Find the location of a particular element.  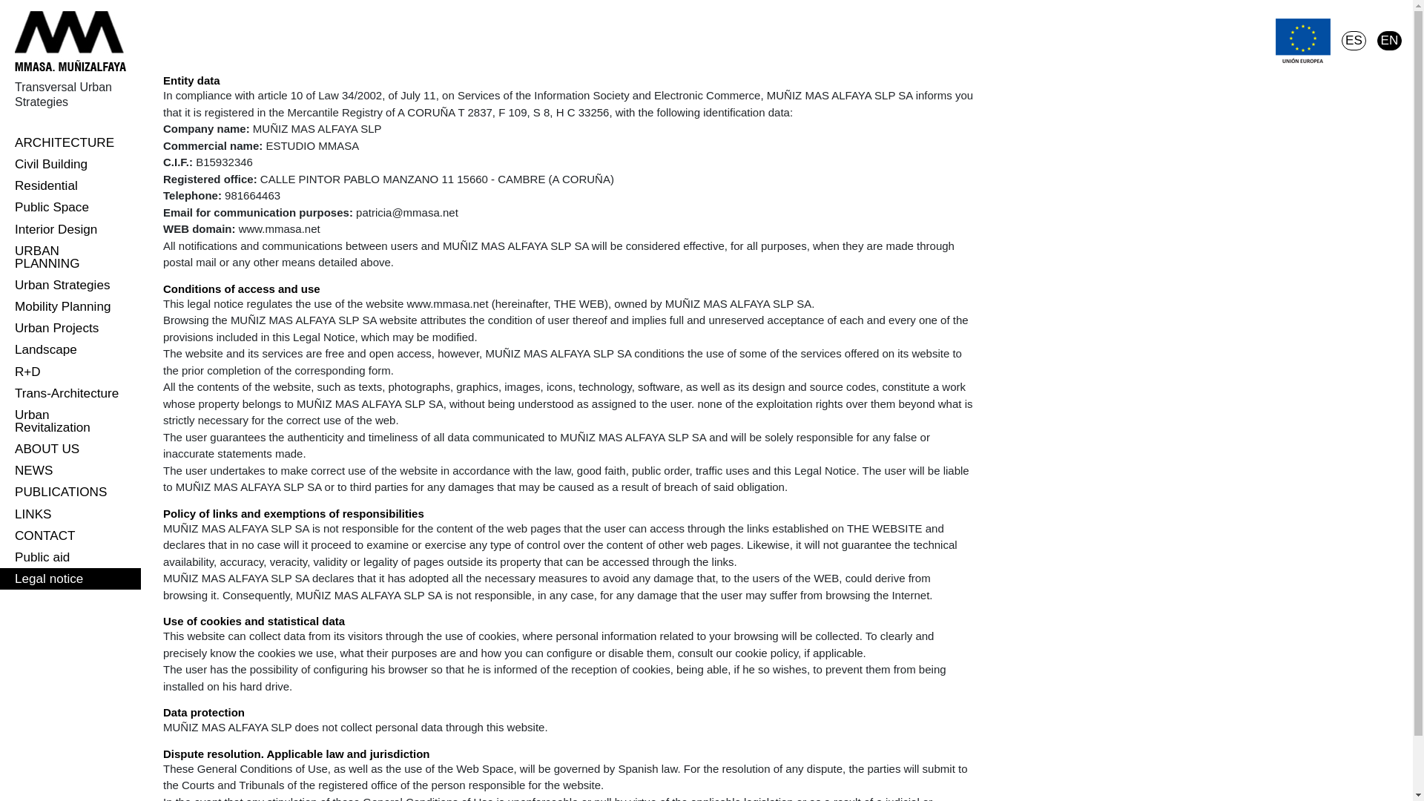

ES is located at coordinates (1353, 42).